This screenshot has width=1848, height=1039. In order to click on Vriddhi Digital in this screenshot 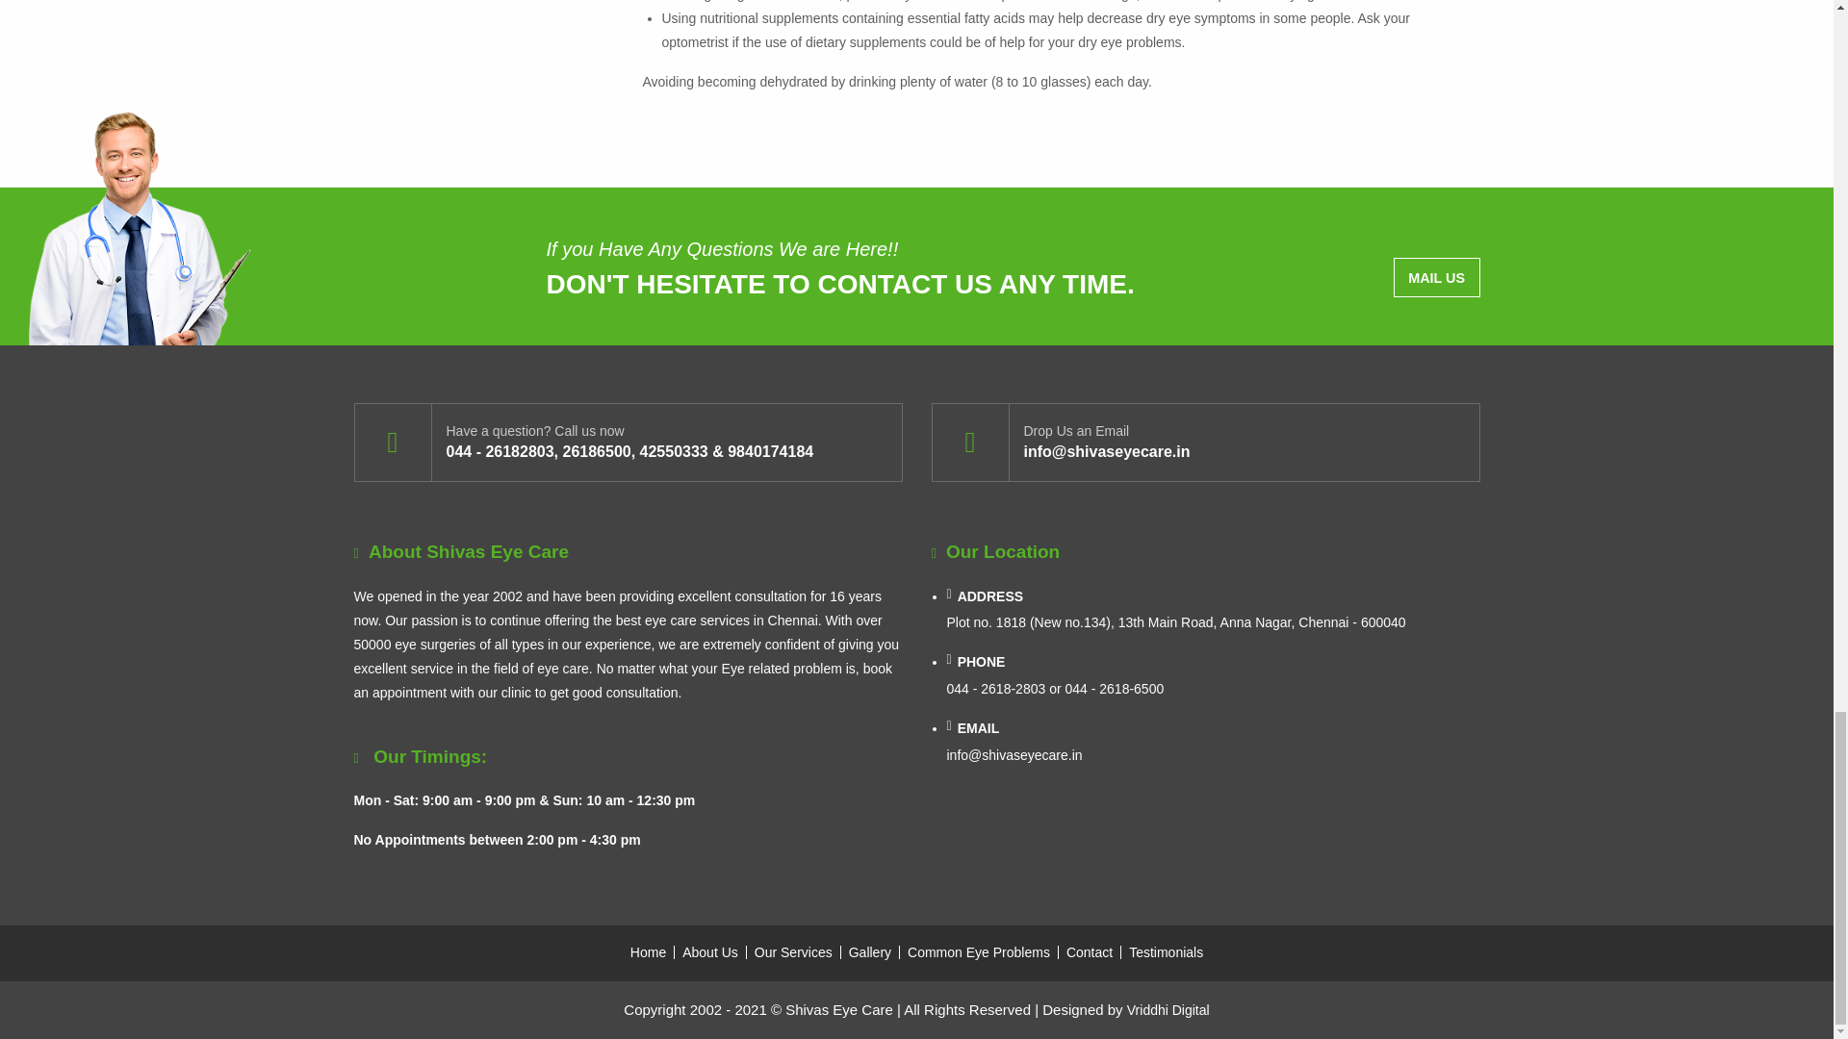, I will do `click(1168, 1010)`.